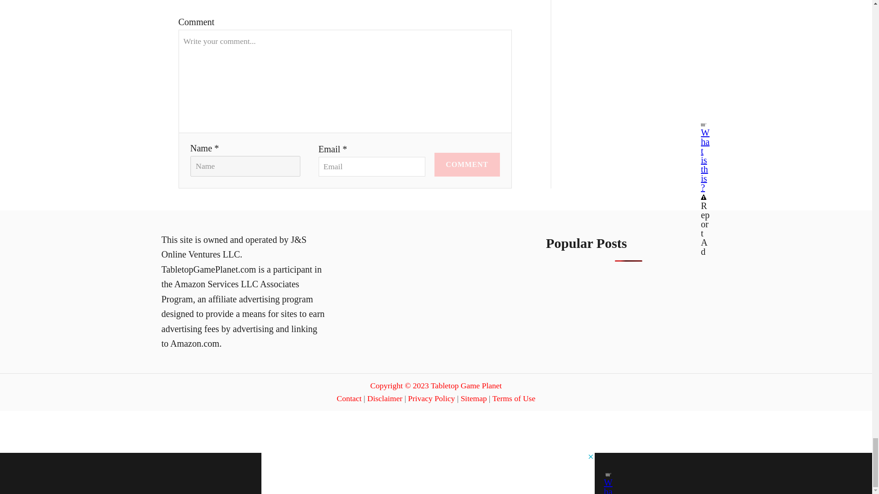  What do you see at coordinates (385, 398) in the screenshot?
I see `Disclaimer` at bounding box center [385, 398].